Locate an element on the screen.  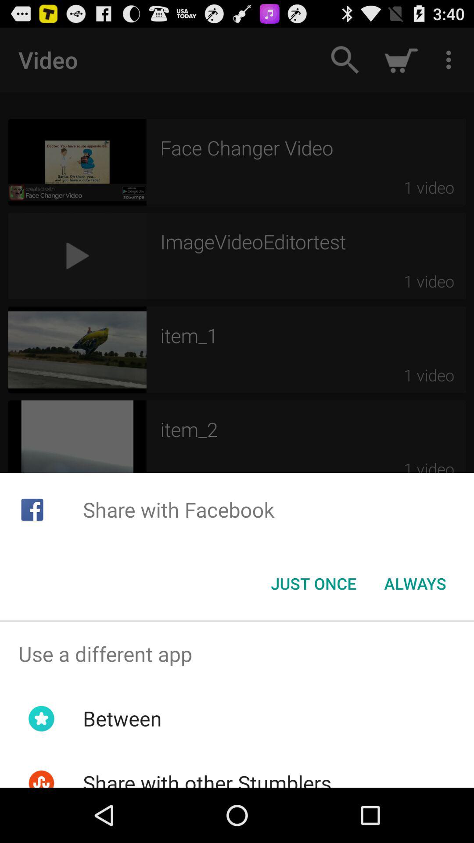
swipe to the use a different is located at coordinates (237, 654).